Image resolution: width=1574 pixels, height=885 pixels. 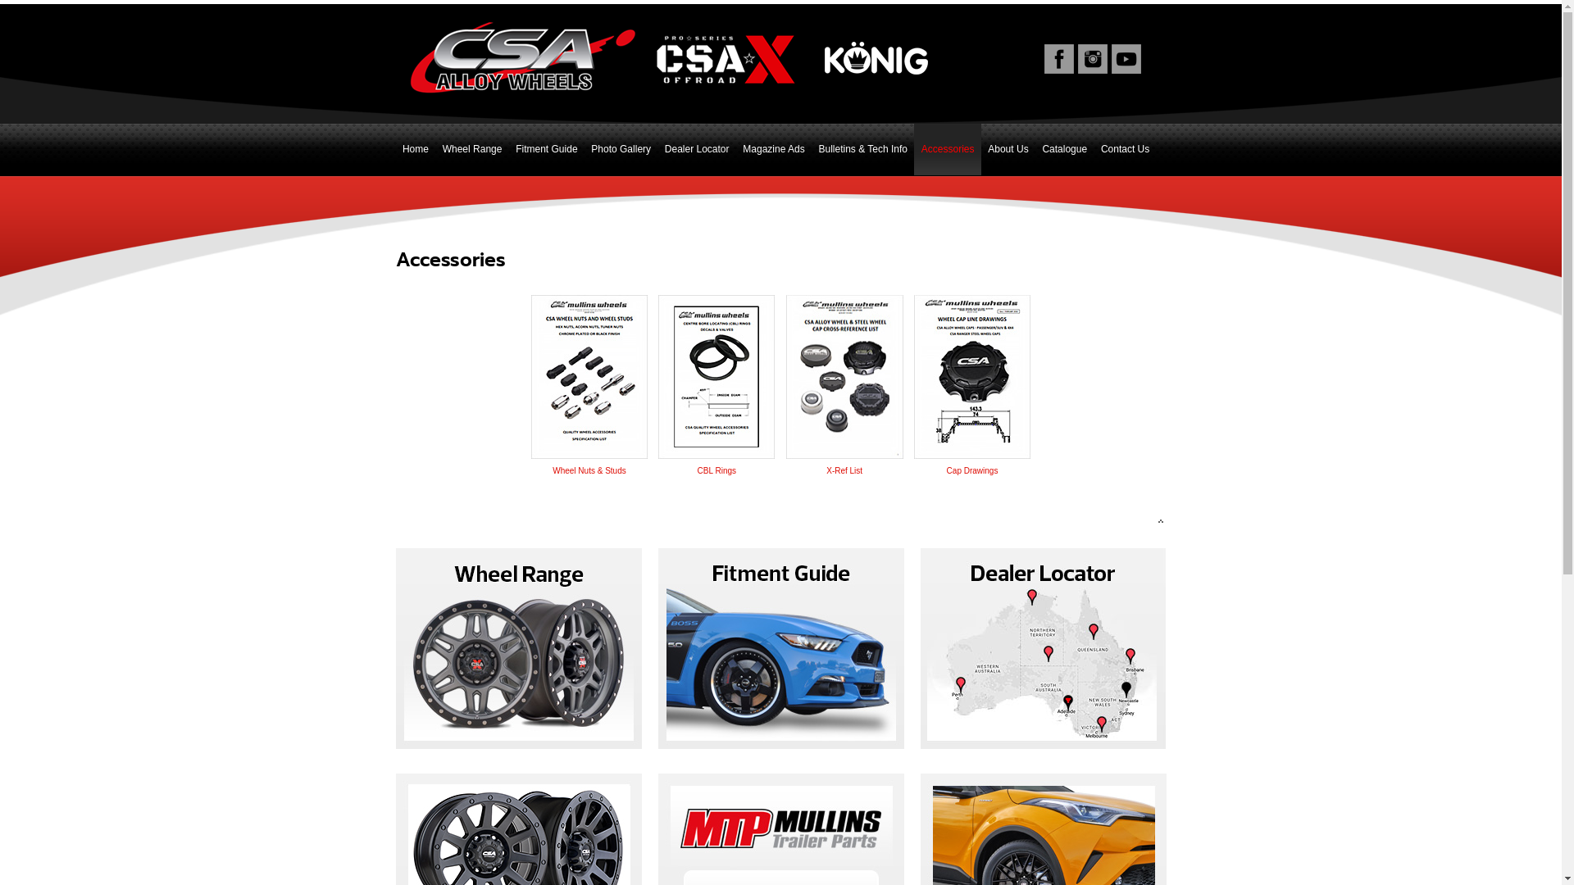 What do you see at coordinates (972, 464) in the screenshot?
I see `Cap Drawings` at bounding box center [972, 464].